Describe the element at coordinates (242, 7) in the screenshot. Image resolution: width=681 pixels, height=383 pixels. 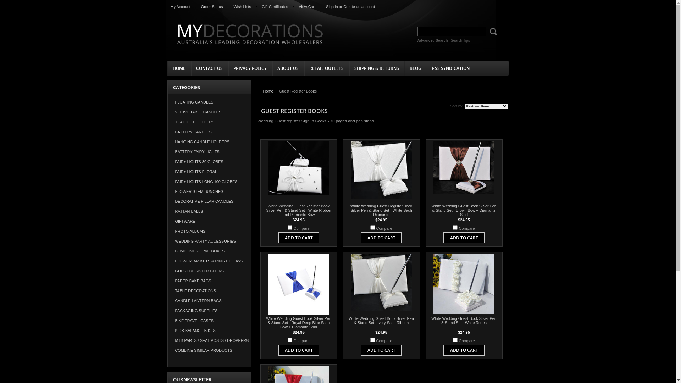
I see `Wish Lists` at that location.